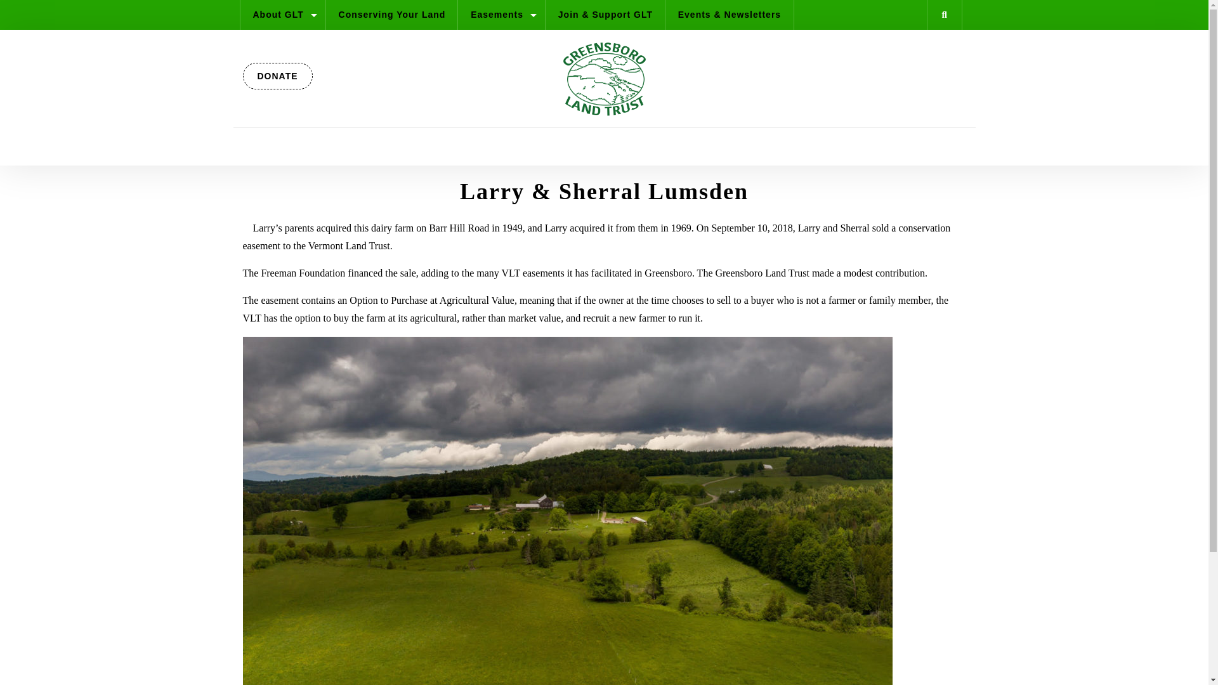  What do you see at coordinates (282, 14) in the screenshot?
I see `About GLT` at bounding box center [282, 14].